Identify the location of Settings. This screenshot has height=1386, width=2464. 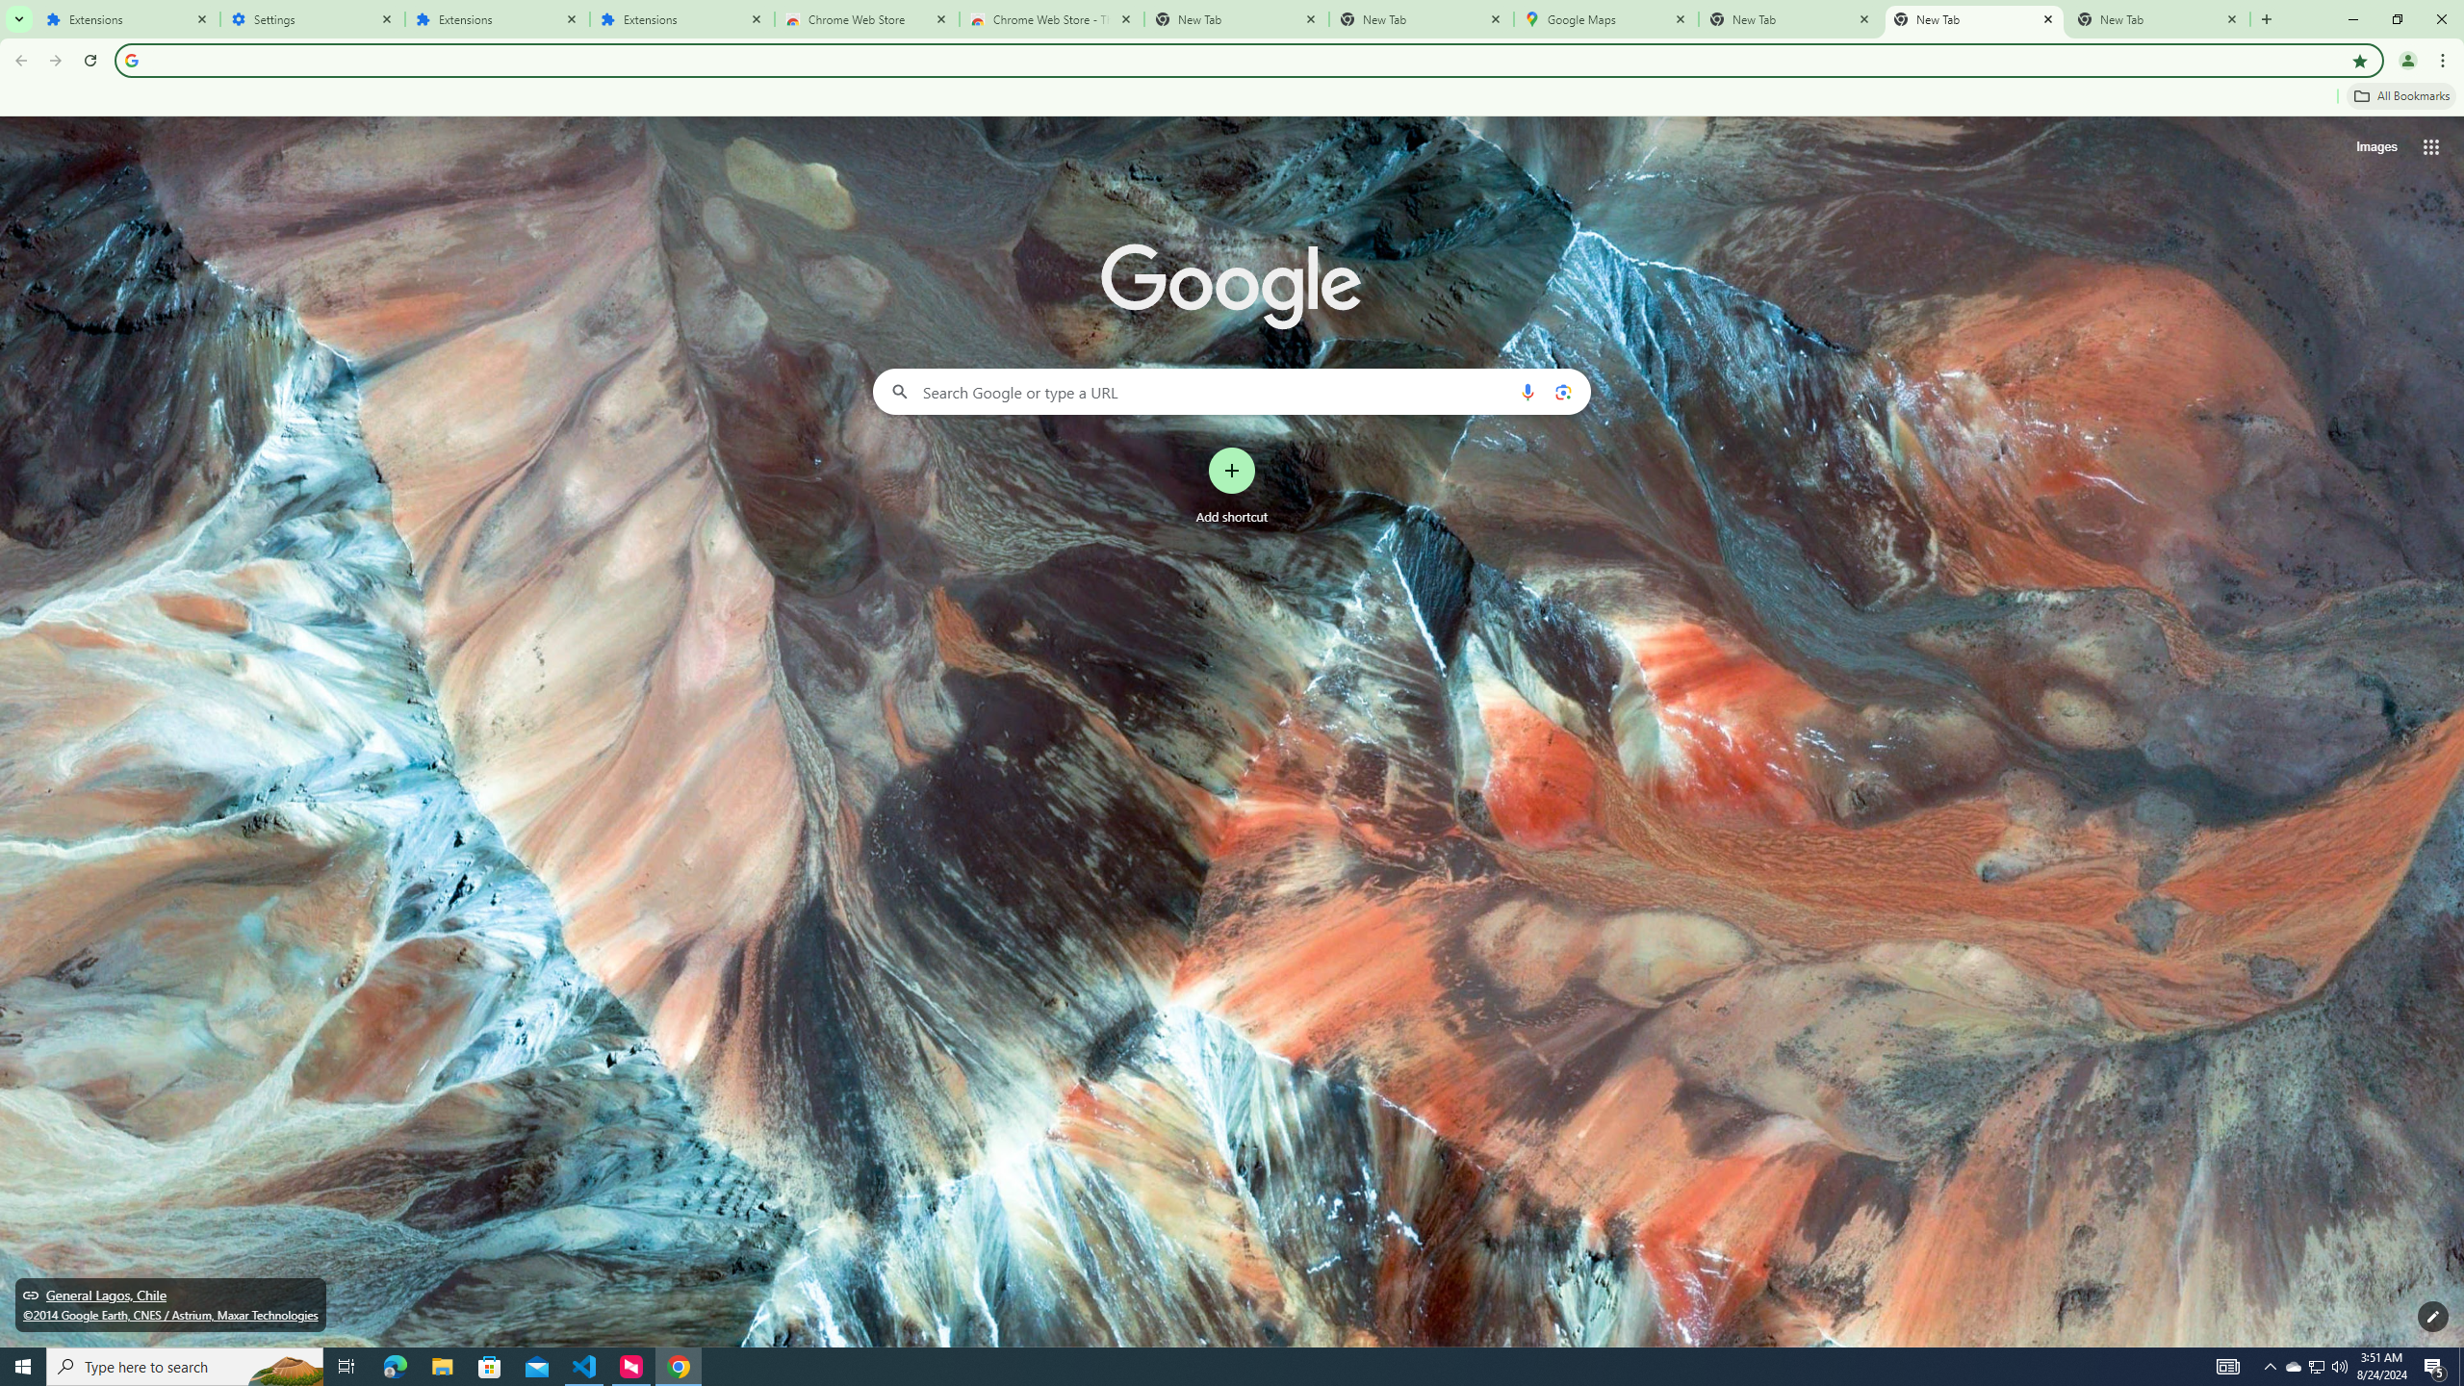
(313, 19).